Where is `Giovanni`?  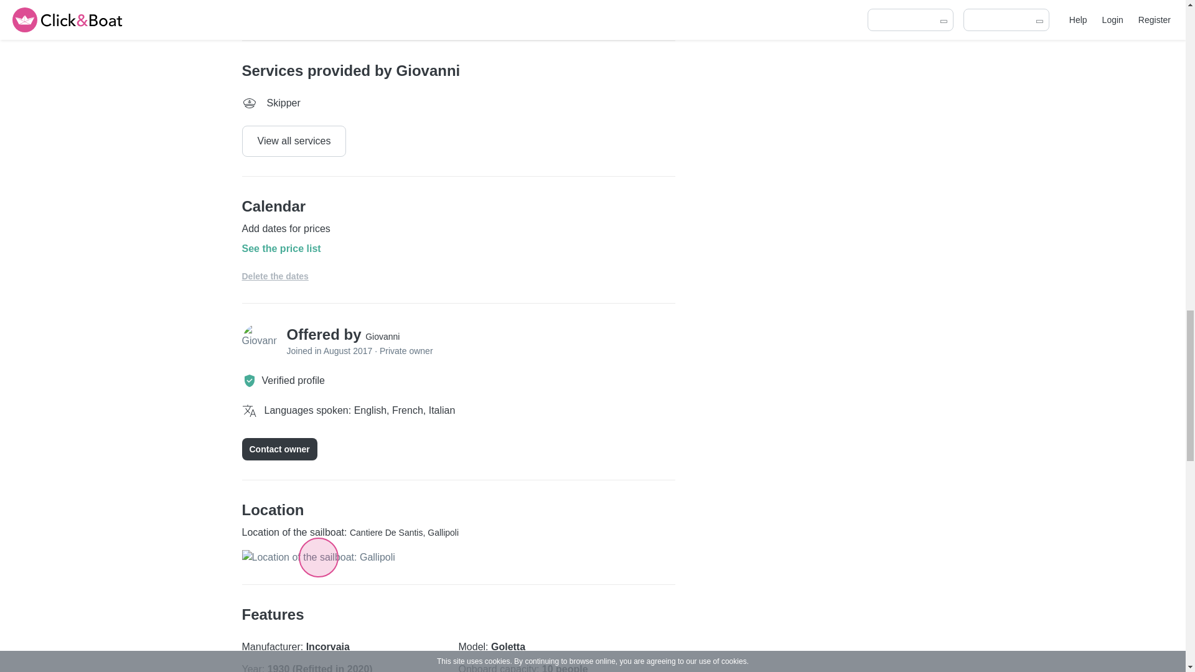
Giovanni is located at coordinates (382, 336).